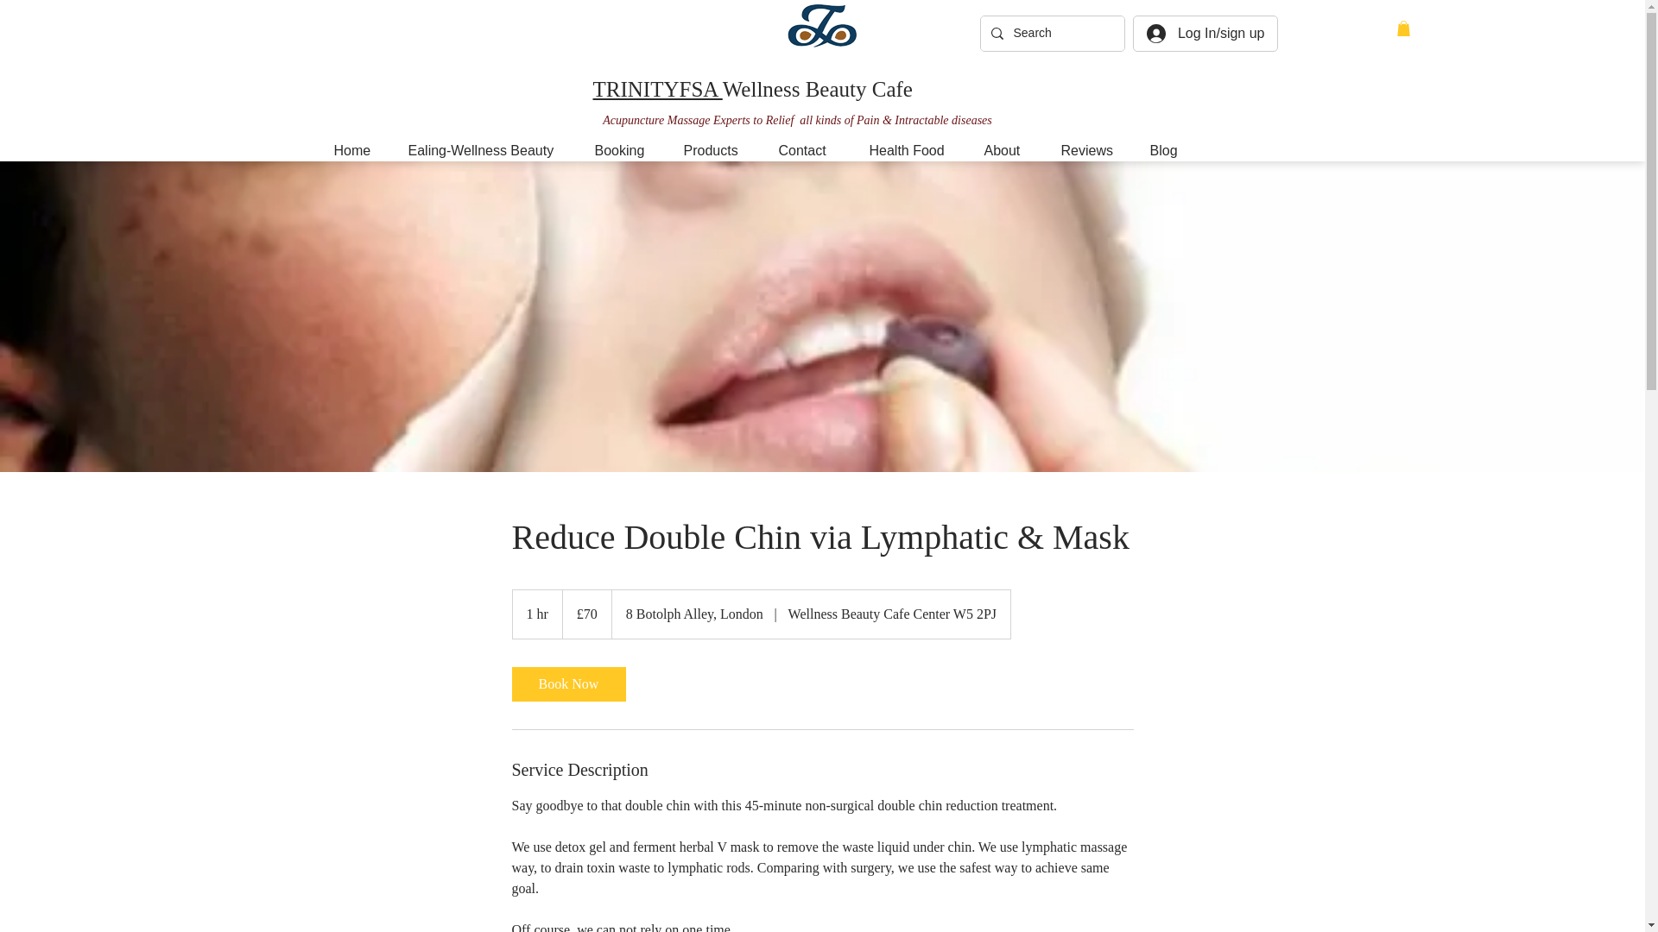 The height and width of the screenshot is (932, 1658). I want to click on Products, so click(717, 150).